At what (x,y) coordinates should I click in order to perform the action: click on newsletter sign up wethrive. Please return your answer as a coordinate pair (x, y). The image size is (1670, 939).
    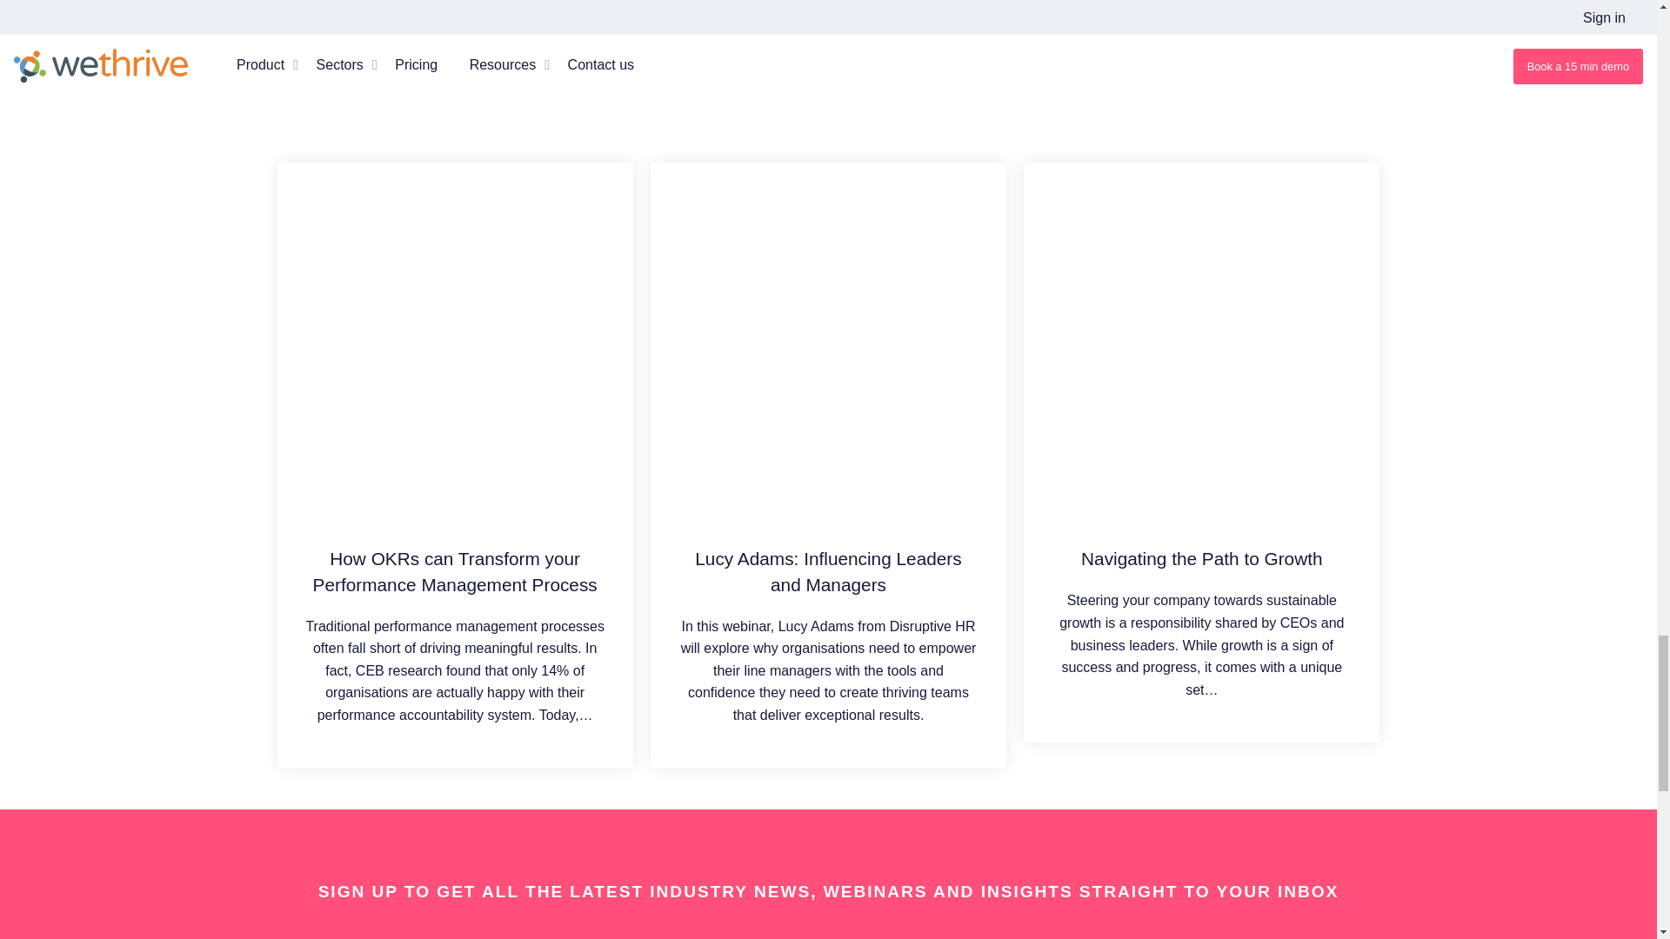
    Looking at the image, I should click on (828, 929).